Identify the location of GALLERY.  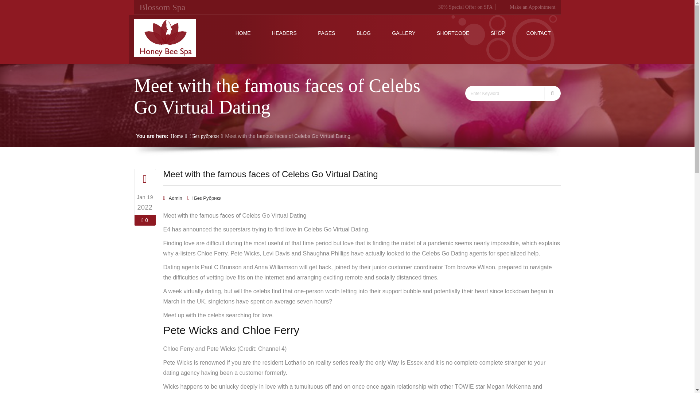
(403, 33).